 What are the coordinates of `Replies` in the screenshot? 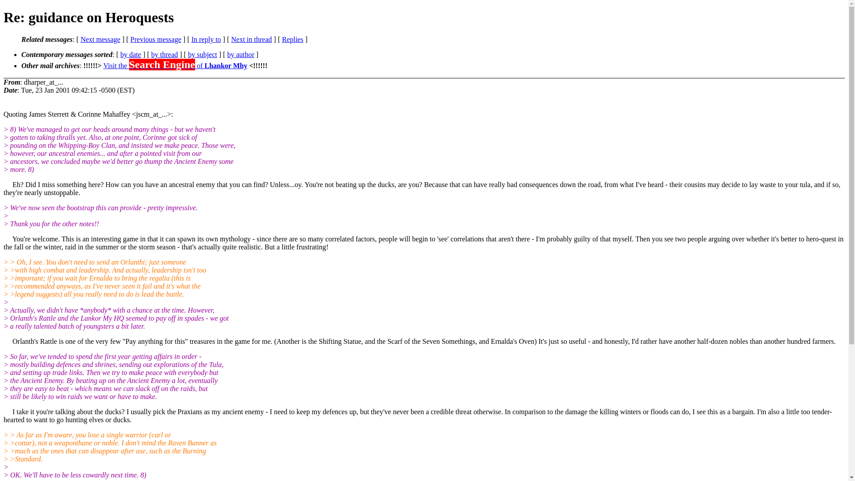 It's located at (293, 39).